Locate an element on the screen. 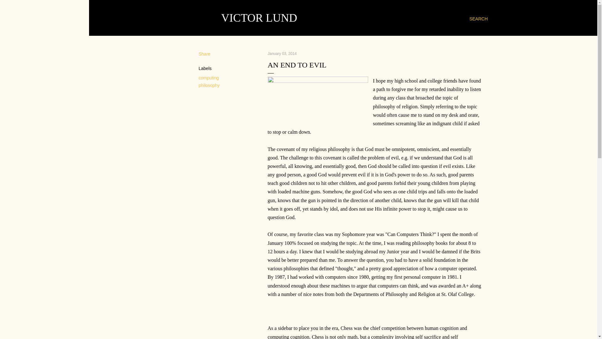 This screenshot has width=602, height=339. VICTOR LUND is located at coordinates (259, 18).